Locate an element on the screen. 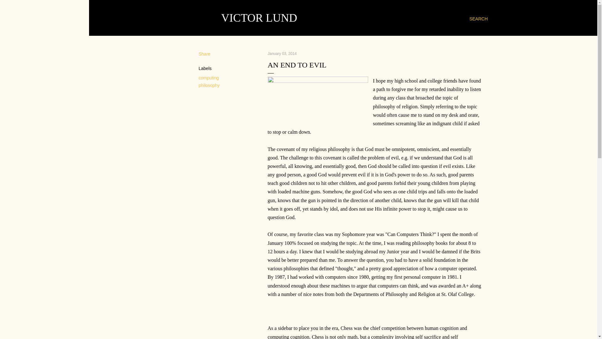 This screenshot has width=602, height=339. VICTOR LUND is located at coordinates (259, 18).